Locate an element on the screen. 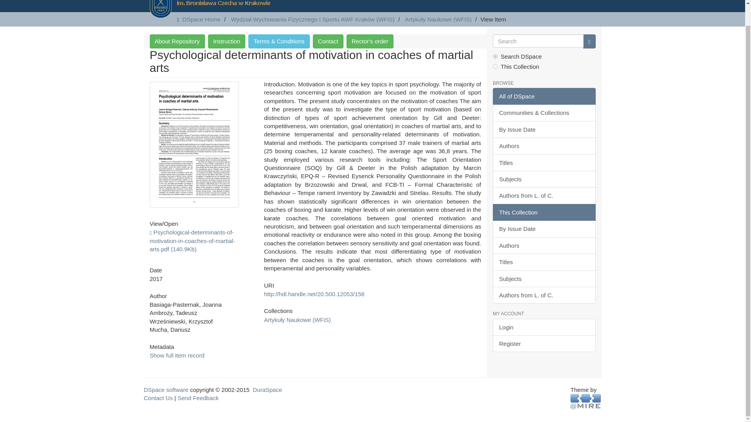  Instruction is located at coordinates (226, 41).